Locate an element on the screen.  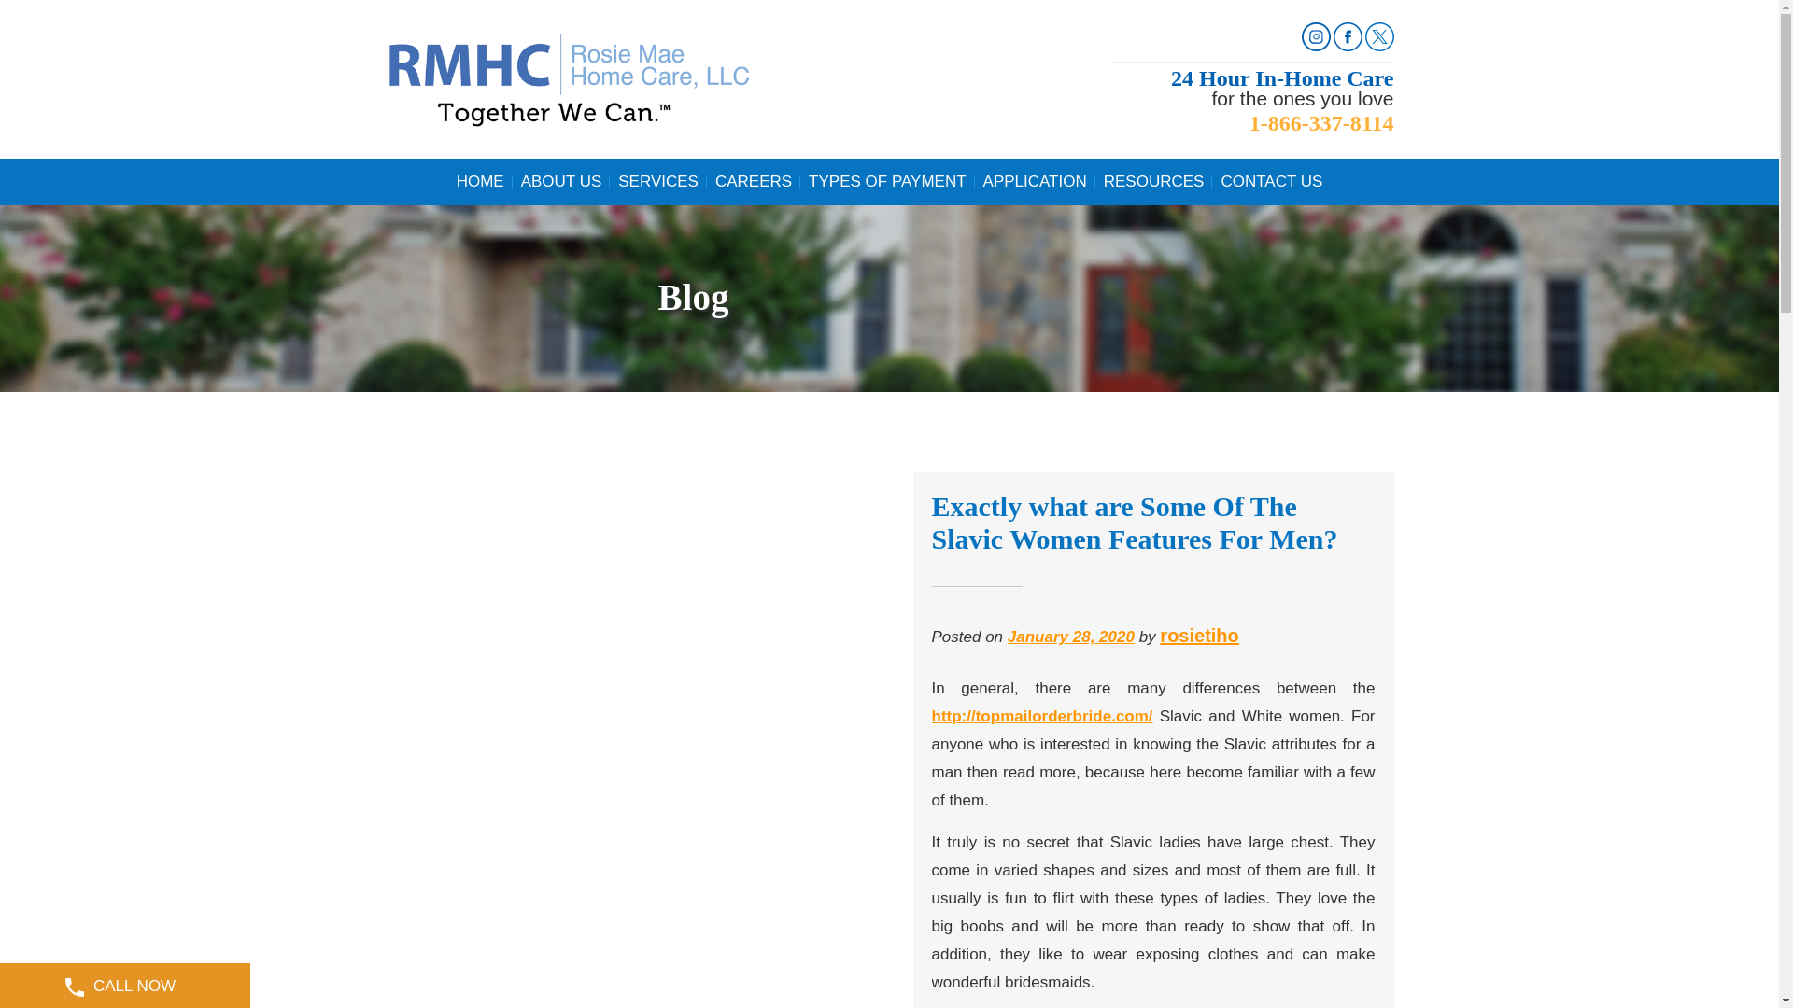
ABOUT US is located at coordinates (562, 181).